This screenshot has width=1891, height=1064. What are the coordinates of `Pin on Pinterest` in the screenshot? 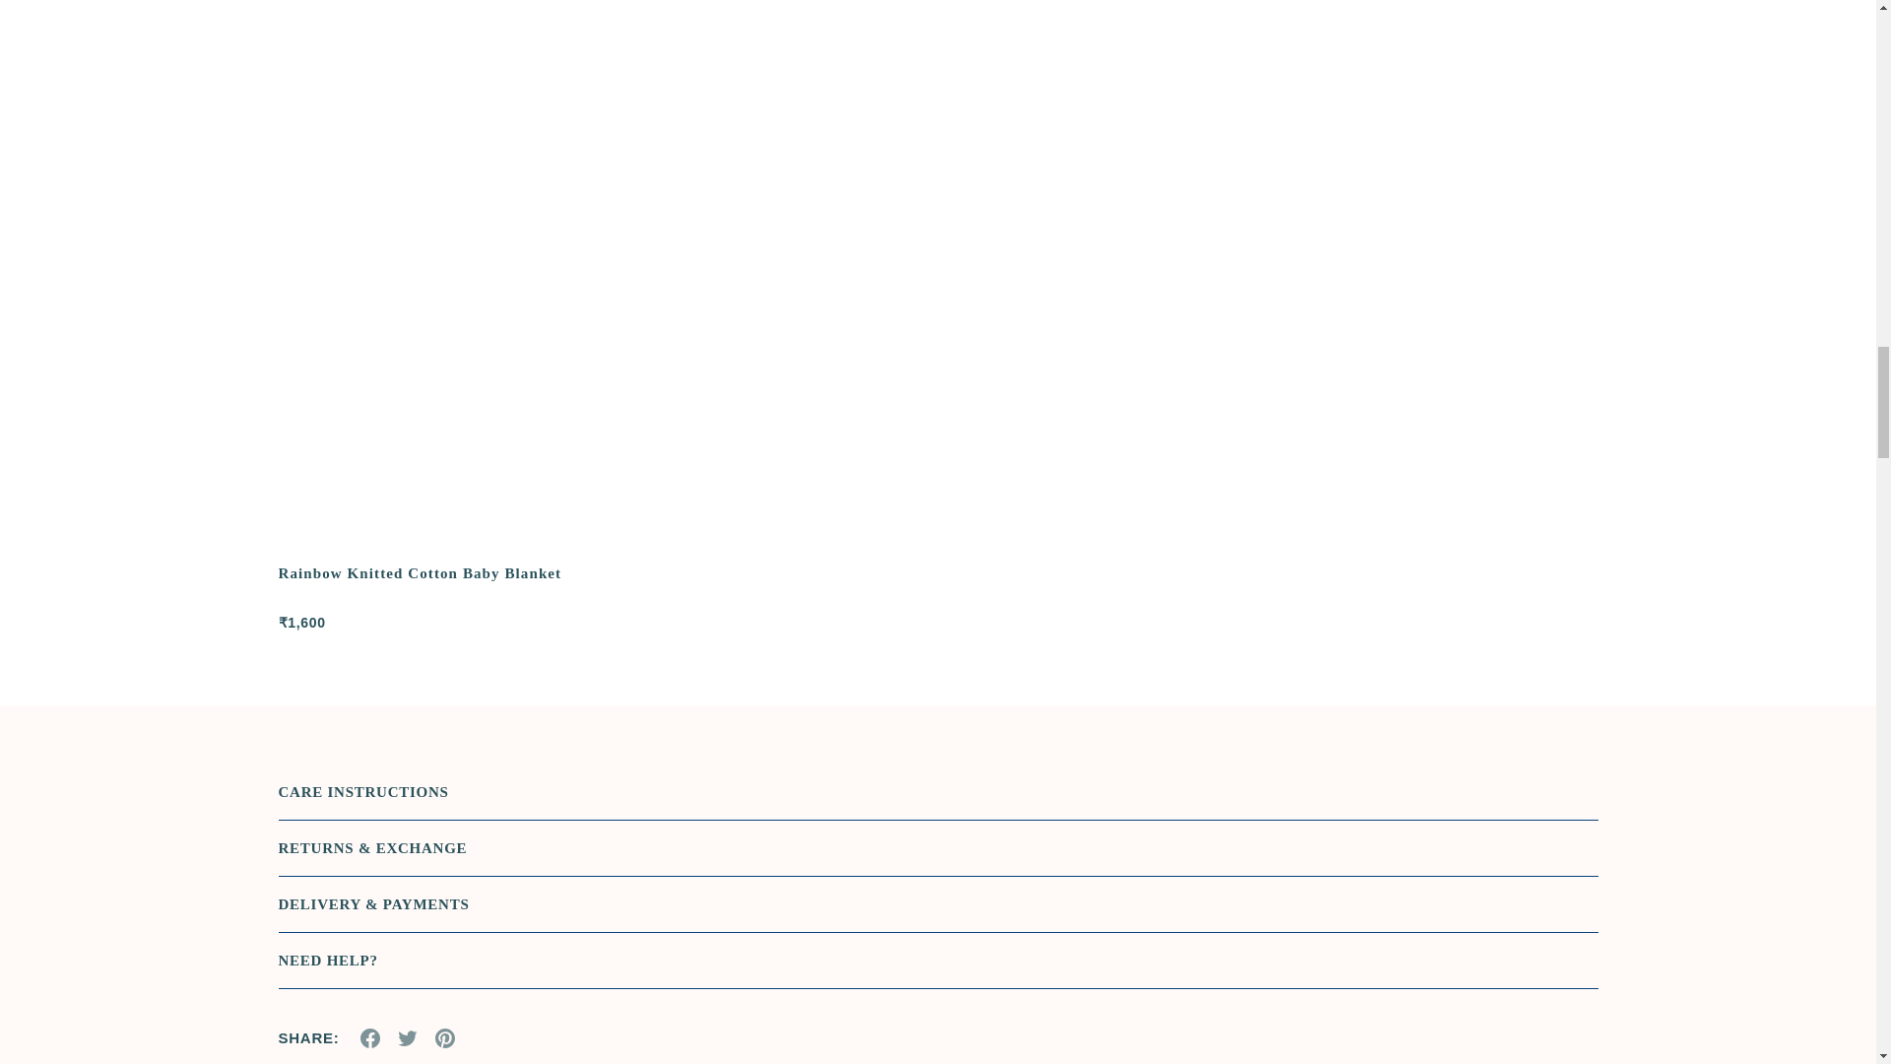 It's located at (445, 1038).